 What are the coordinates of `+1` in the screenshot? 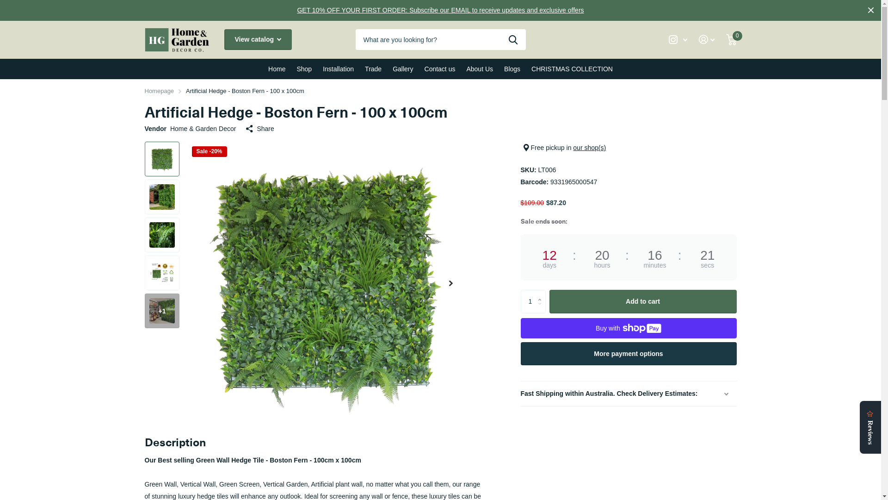 It's located at (162, 311).